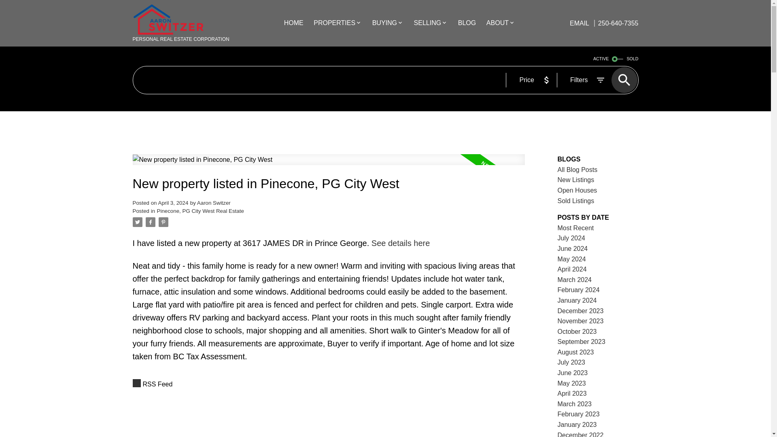 Image resolution: width=777 pixels, height=437 pixels. Describe the element at coordinates (576, 228) in the screenshot. I see `Most Recent` at that location.